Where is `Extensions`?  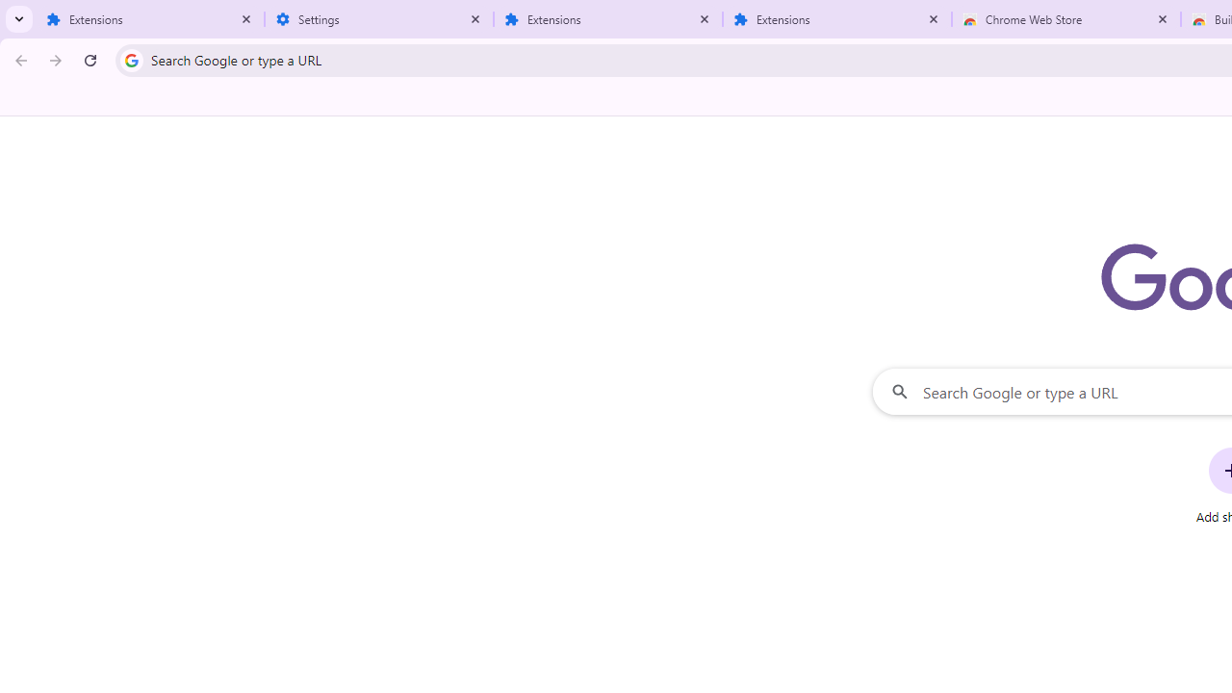 Extensions is located at coordinates (150, 19).